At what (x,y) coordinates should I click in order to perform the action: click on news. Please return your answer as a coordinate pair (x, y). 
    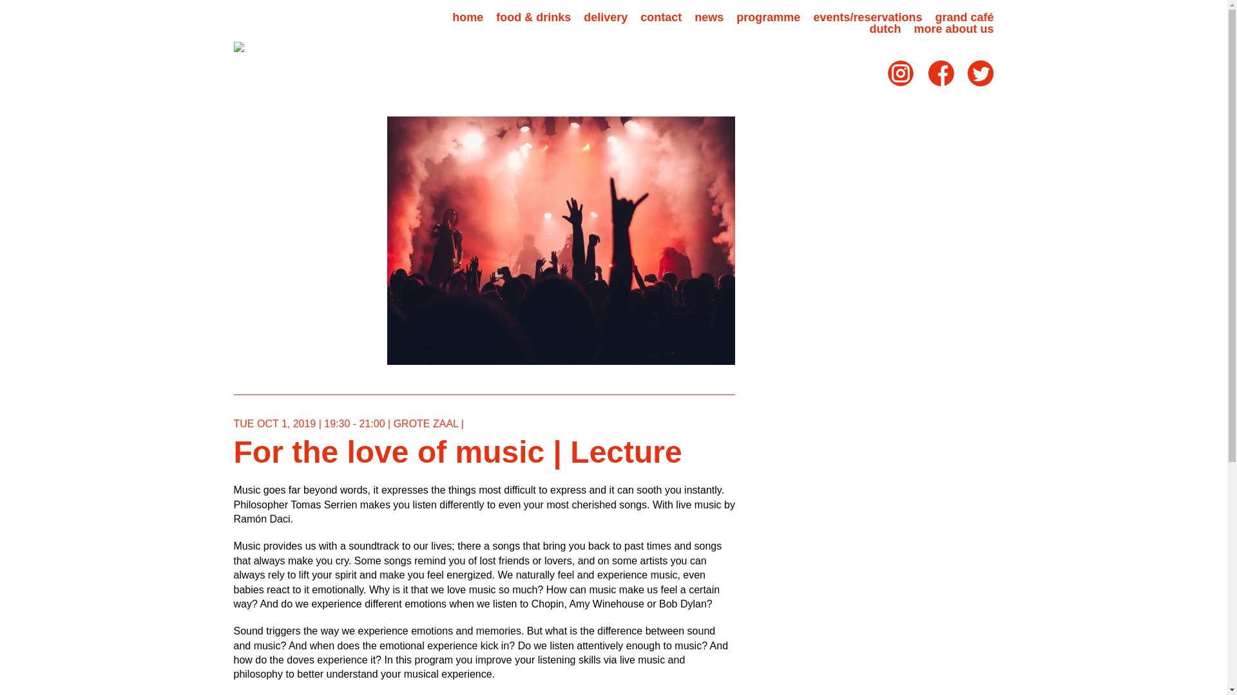
    Looking at the image, I should click on (709, 17).